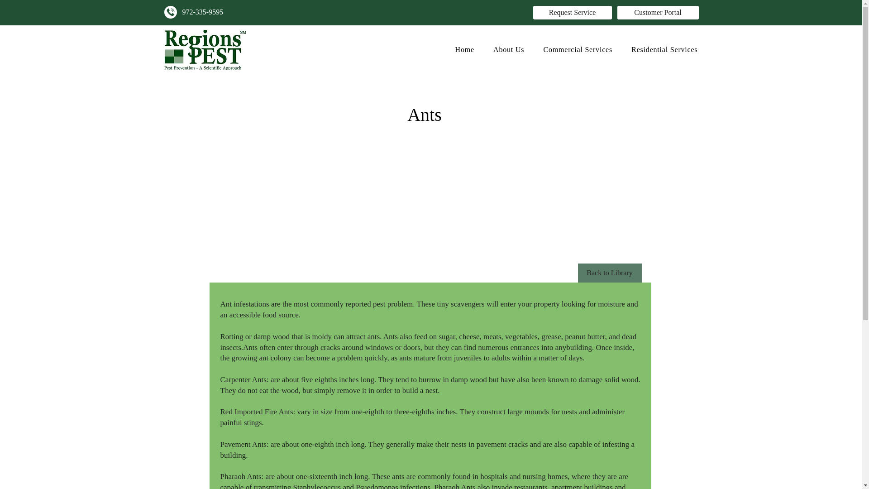 The image size is (869, 489). Describe the element at coordinates (664, 49) in the screenshot. I see `Residential Services` at that location.